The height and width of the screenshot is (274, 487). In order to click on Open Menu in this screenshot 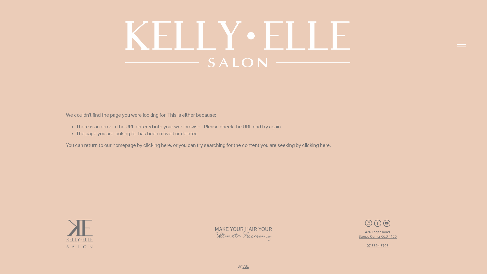, I will do `click(462, 44)`.